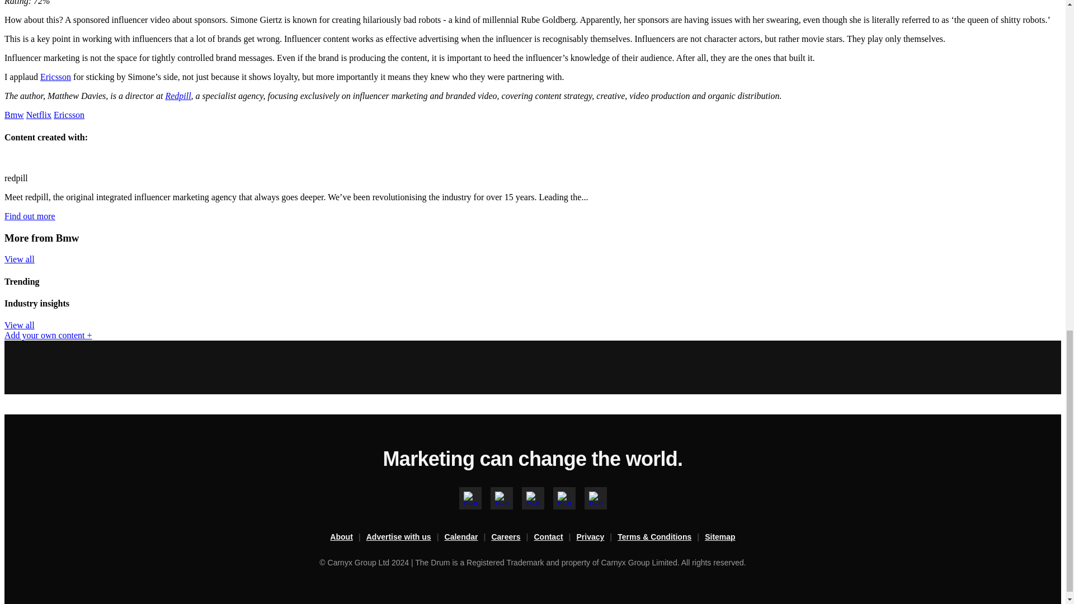 This screenshot has width=1074, height=604. I want to click on Redpill, so click(178, 96).